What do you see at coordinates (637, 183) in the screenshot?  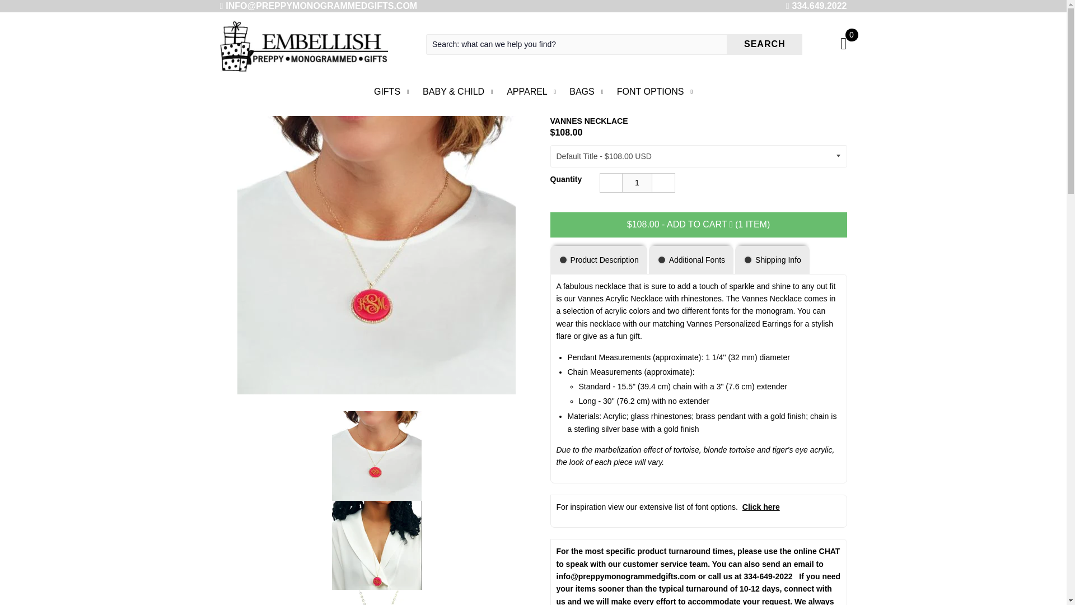 I see `1` at bounding box center [637, 183].